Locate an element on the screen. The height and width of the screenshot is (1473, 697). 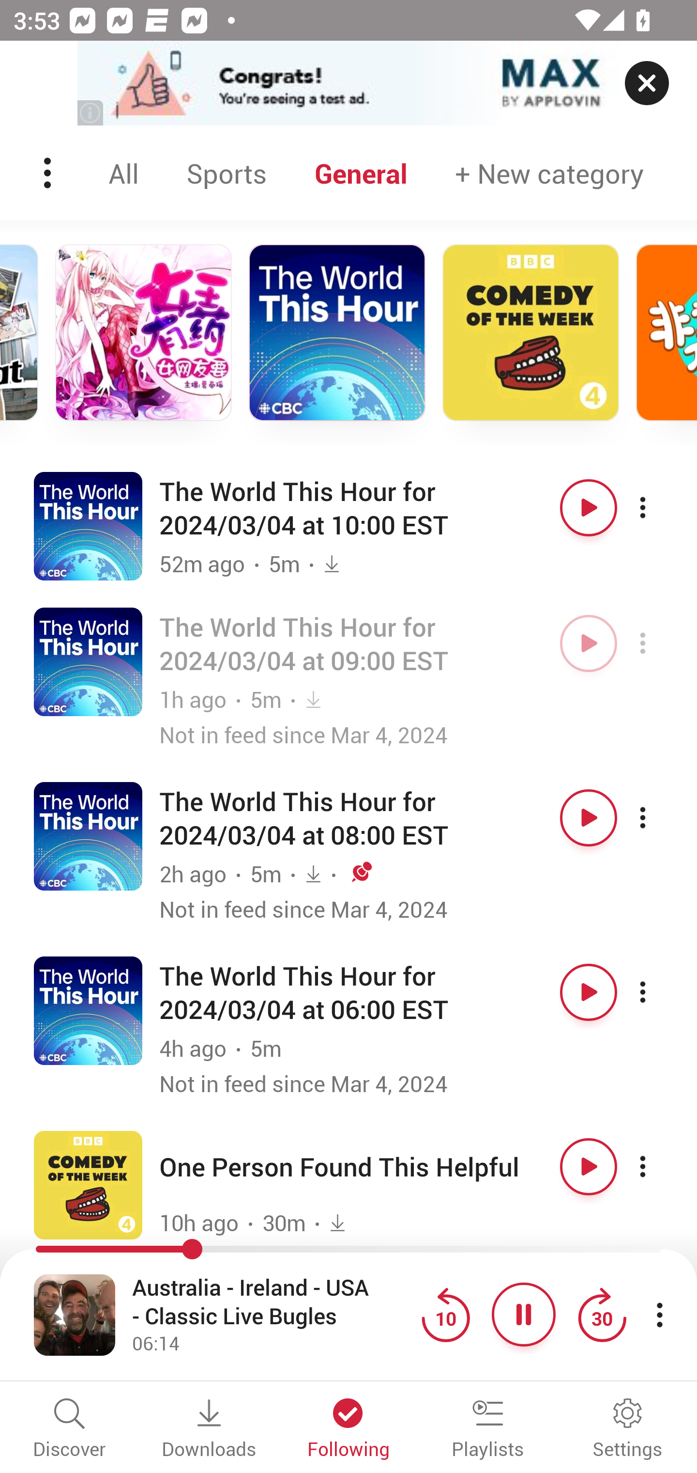
Playlists is located at coordinates (488, 1429).